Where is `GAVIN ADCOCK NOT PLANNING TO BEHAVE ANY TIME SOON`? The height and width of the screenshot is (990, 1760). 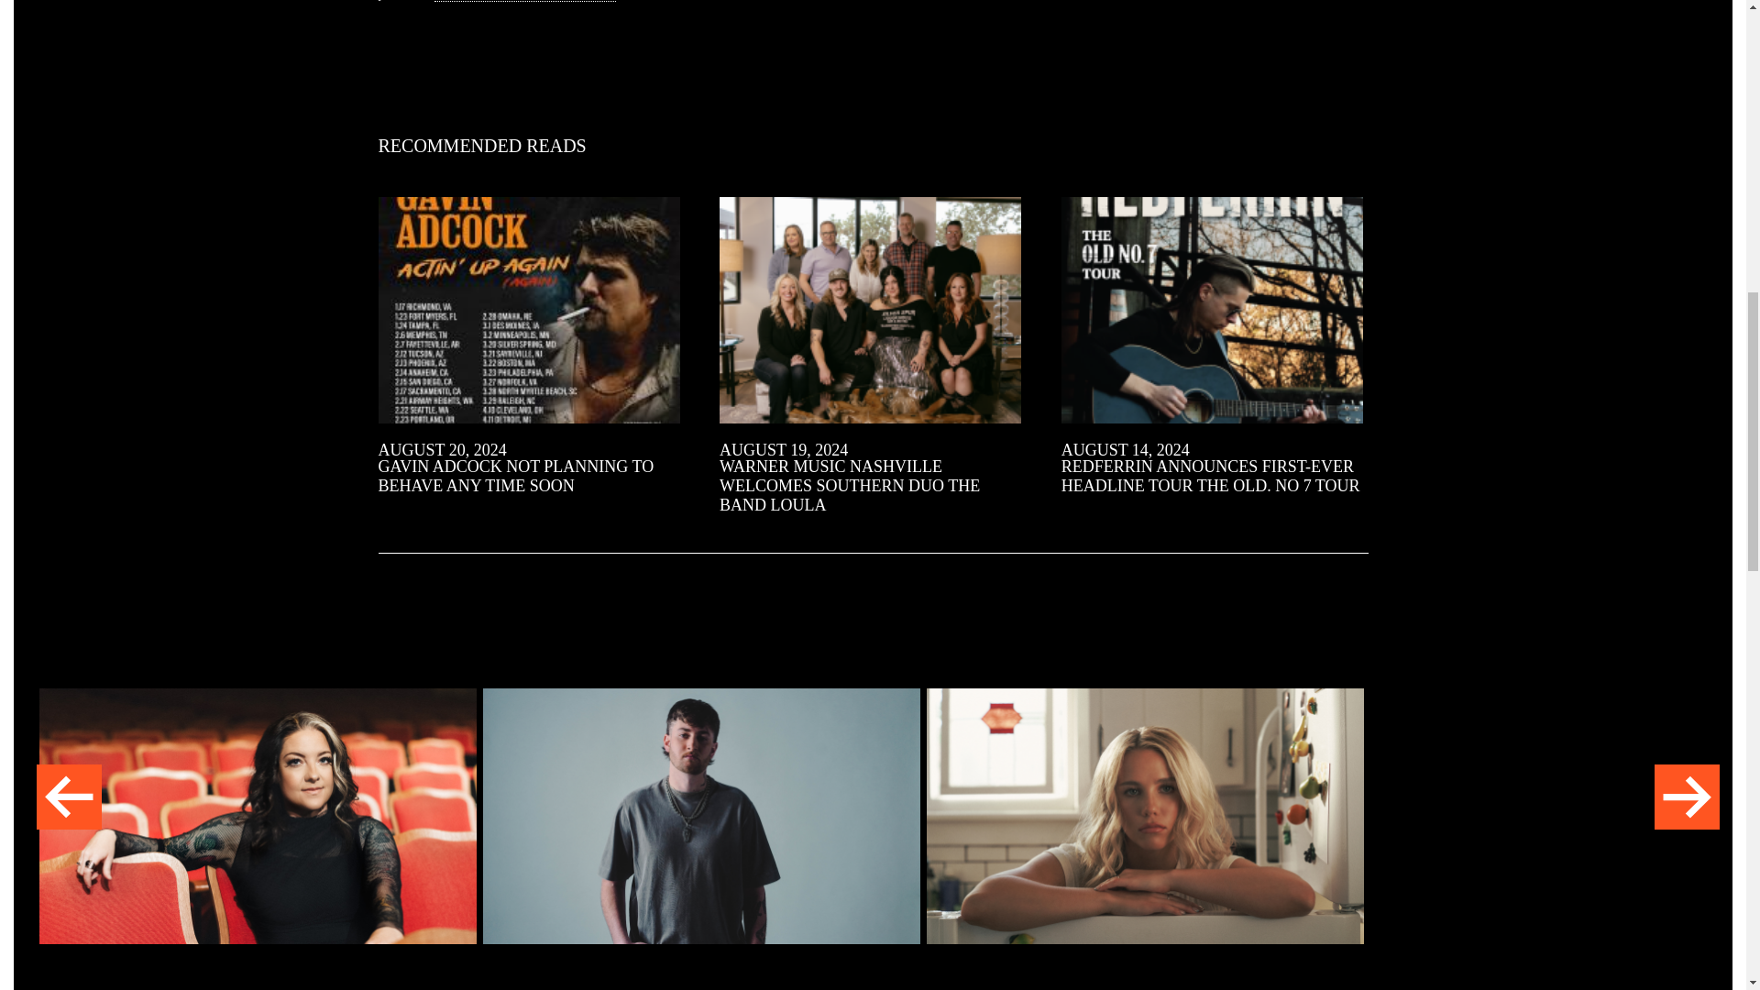 GAVIN ADCOCK NOT PLANNING TO BEHAVE ANY TIME SOON is located at coordinates (515, 476).